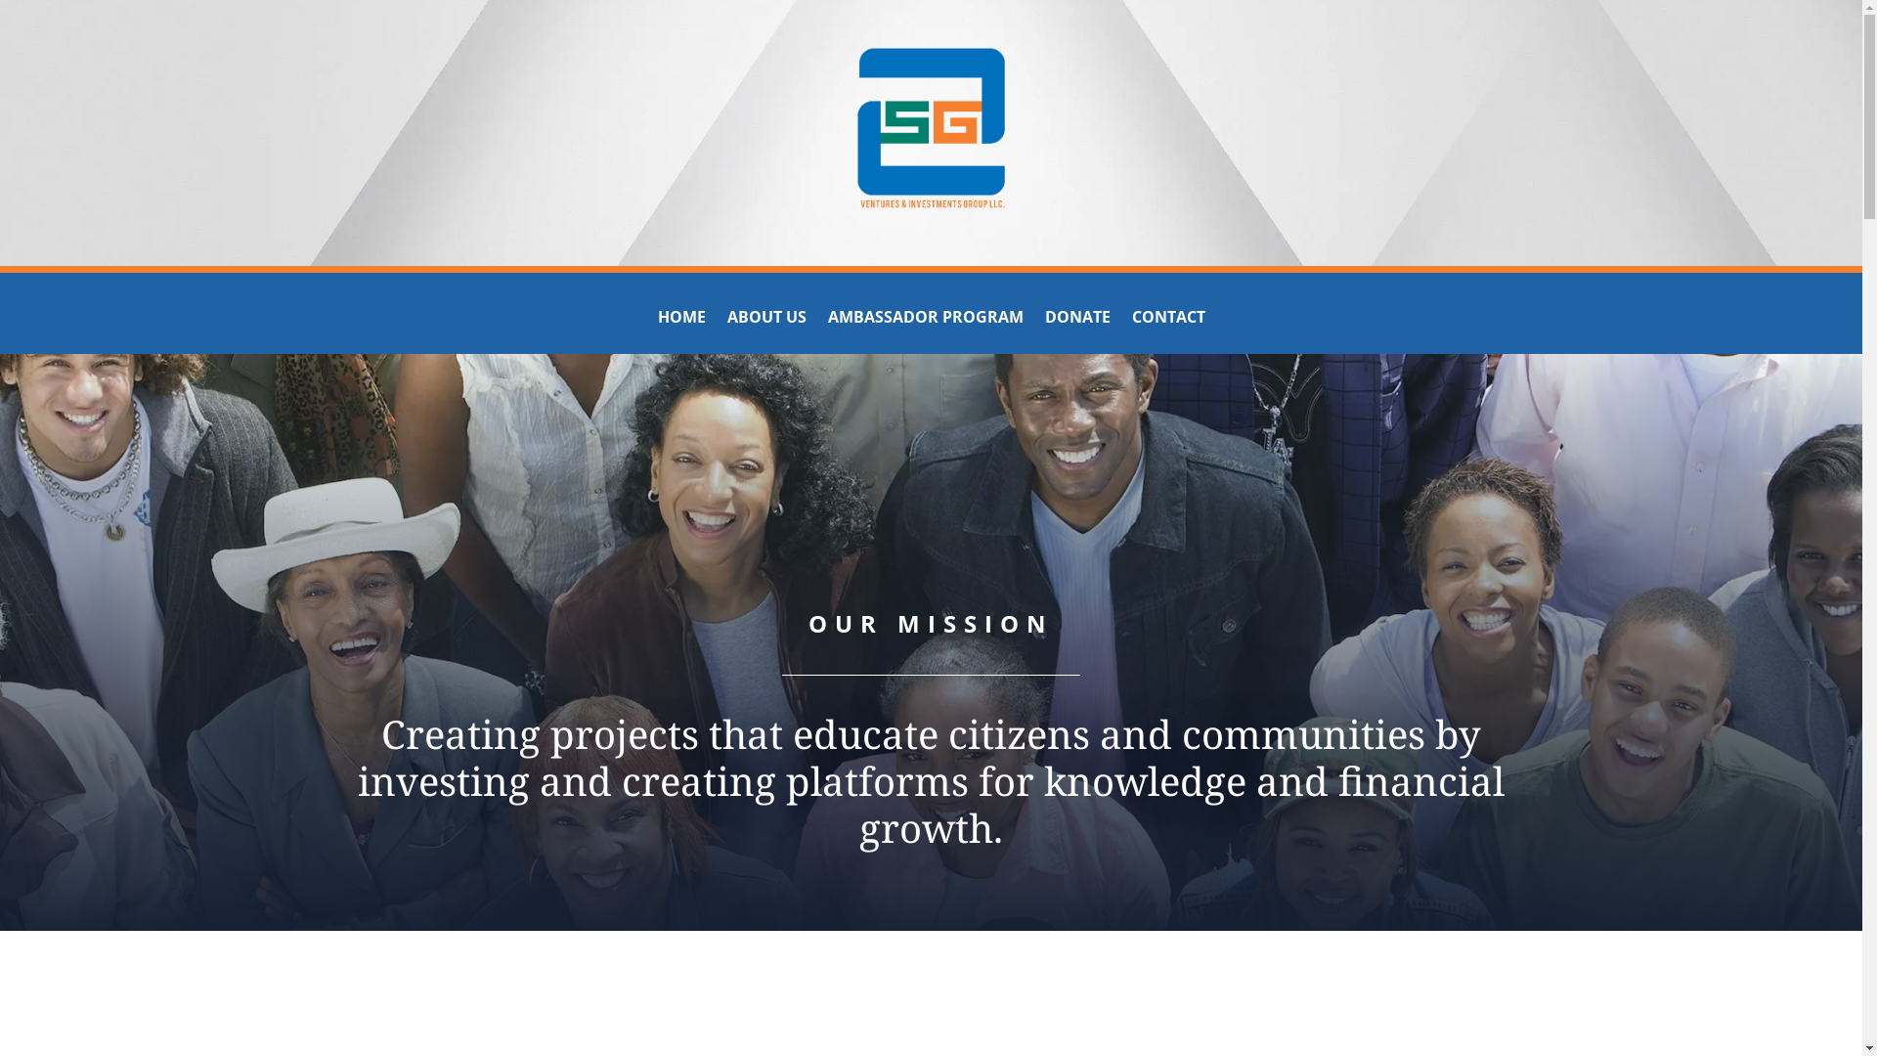 Image resolution: width=1877 pixels, height=1056 pixels. What do you see at coordinates (1169, 321) in the screenshot?
I see `CONTACT` at bounding box center [1169, 321].